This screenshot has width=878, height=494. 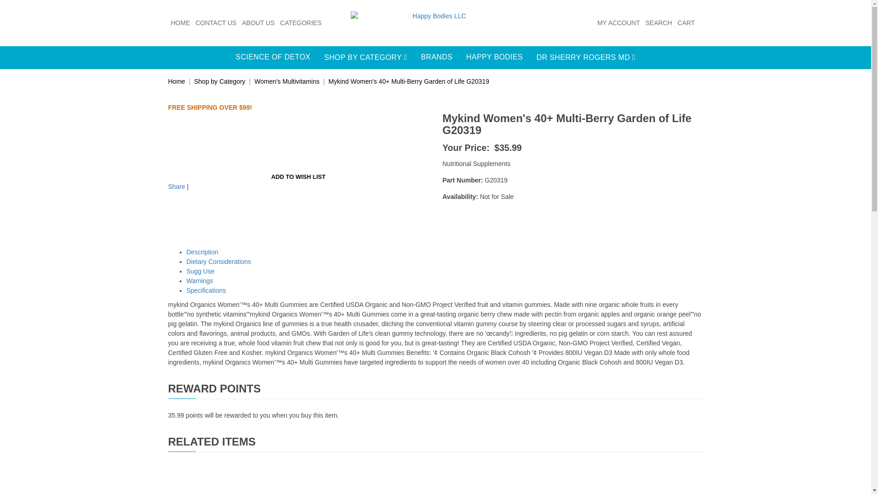 What do you see at coordinates (181, 23) in the screenshot?
I see `HOME` at bounding box center [181, 23].